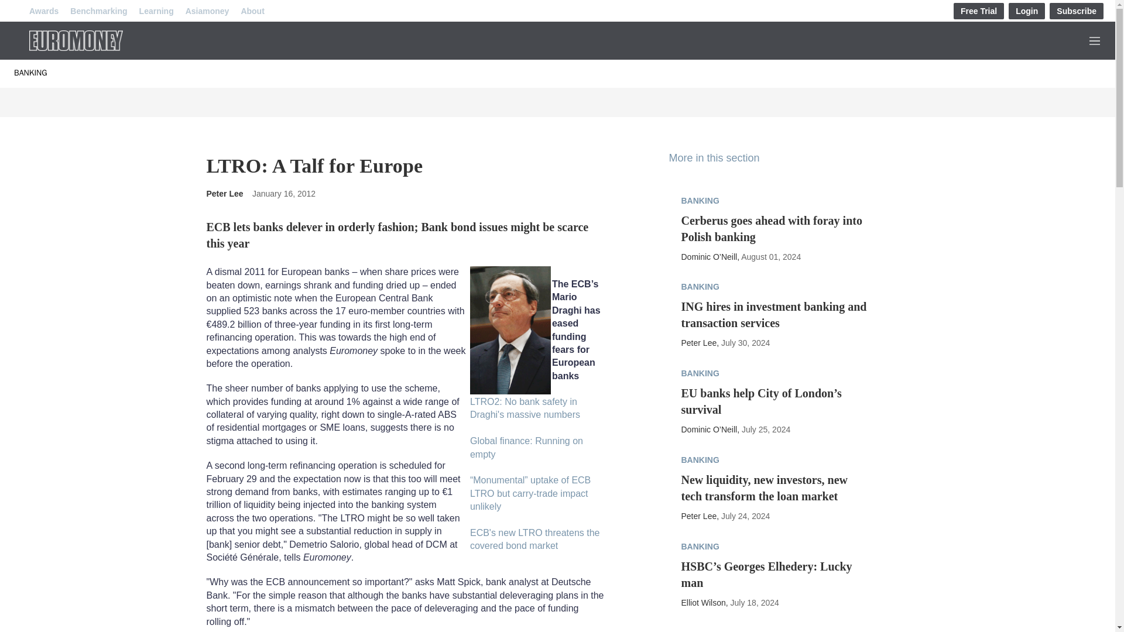  What do you see at coordinates (43, 11) in the screenshot?
I see `Awards` at bounding box center [43, 11].